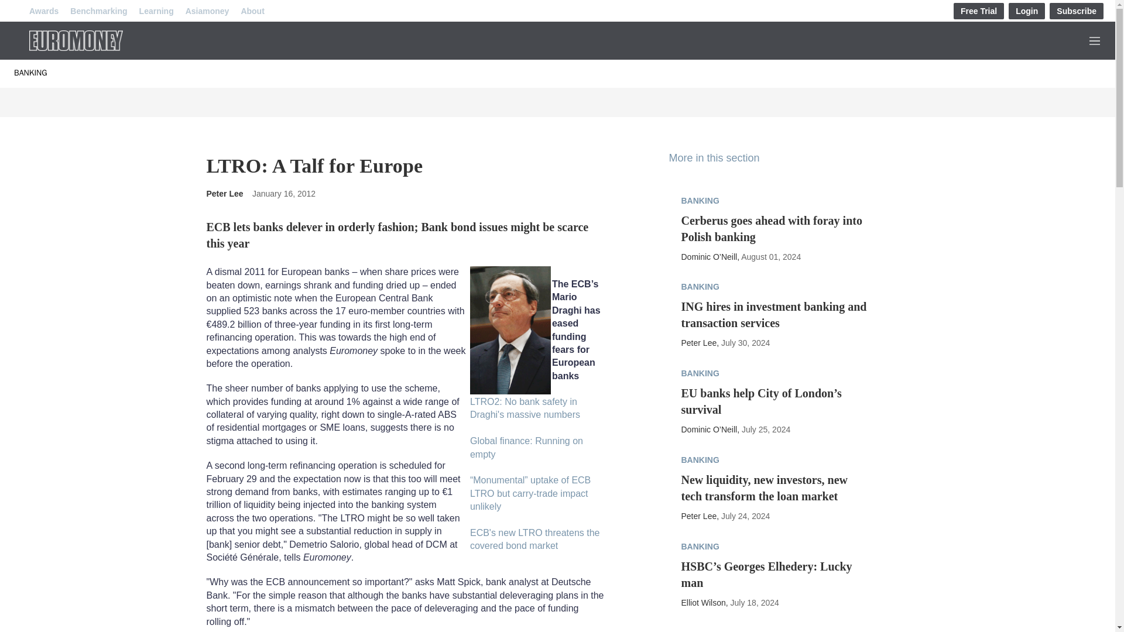  What do you see at coordinates (43, 11) in the screenshot?
I see `Awards` at bounding box center [43, 11].